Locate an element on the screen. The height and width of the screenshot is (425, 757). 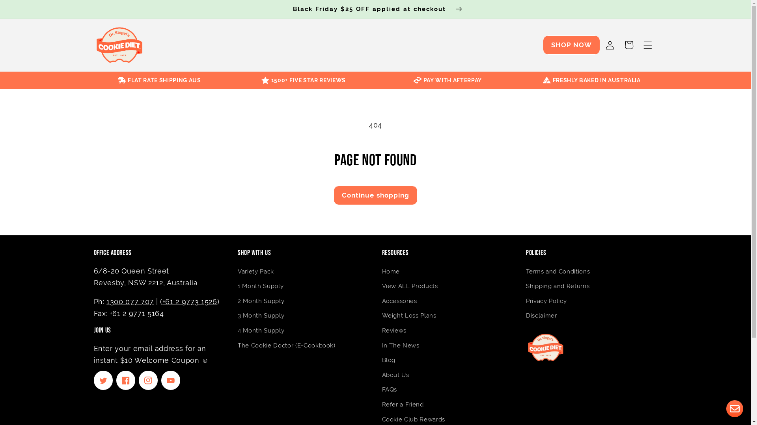
Cart is located at coordinates (629, 45).